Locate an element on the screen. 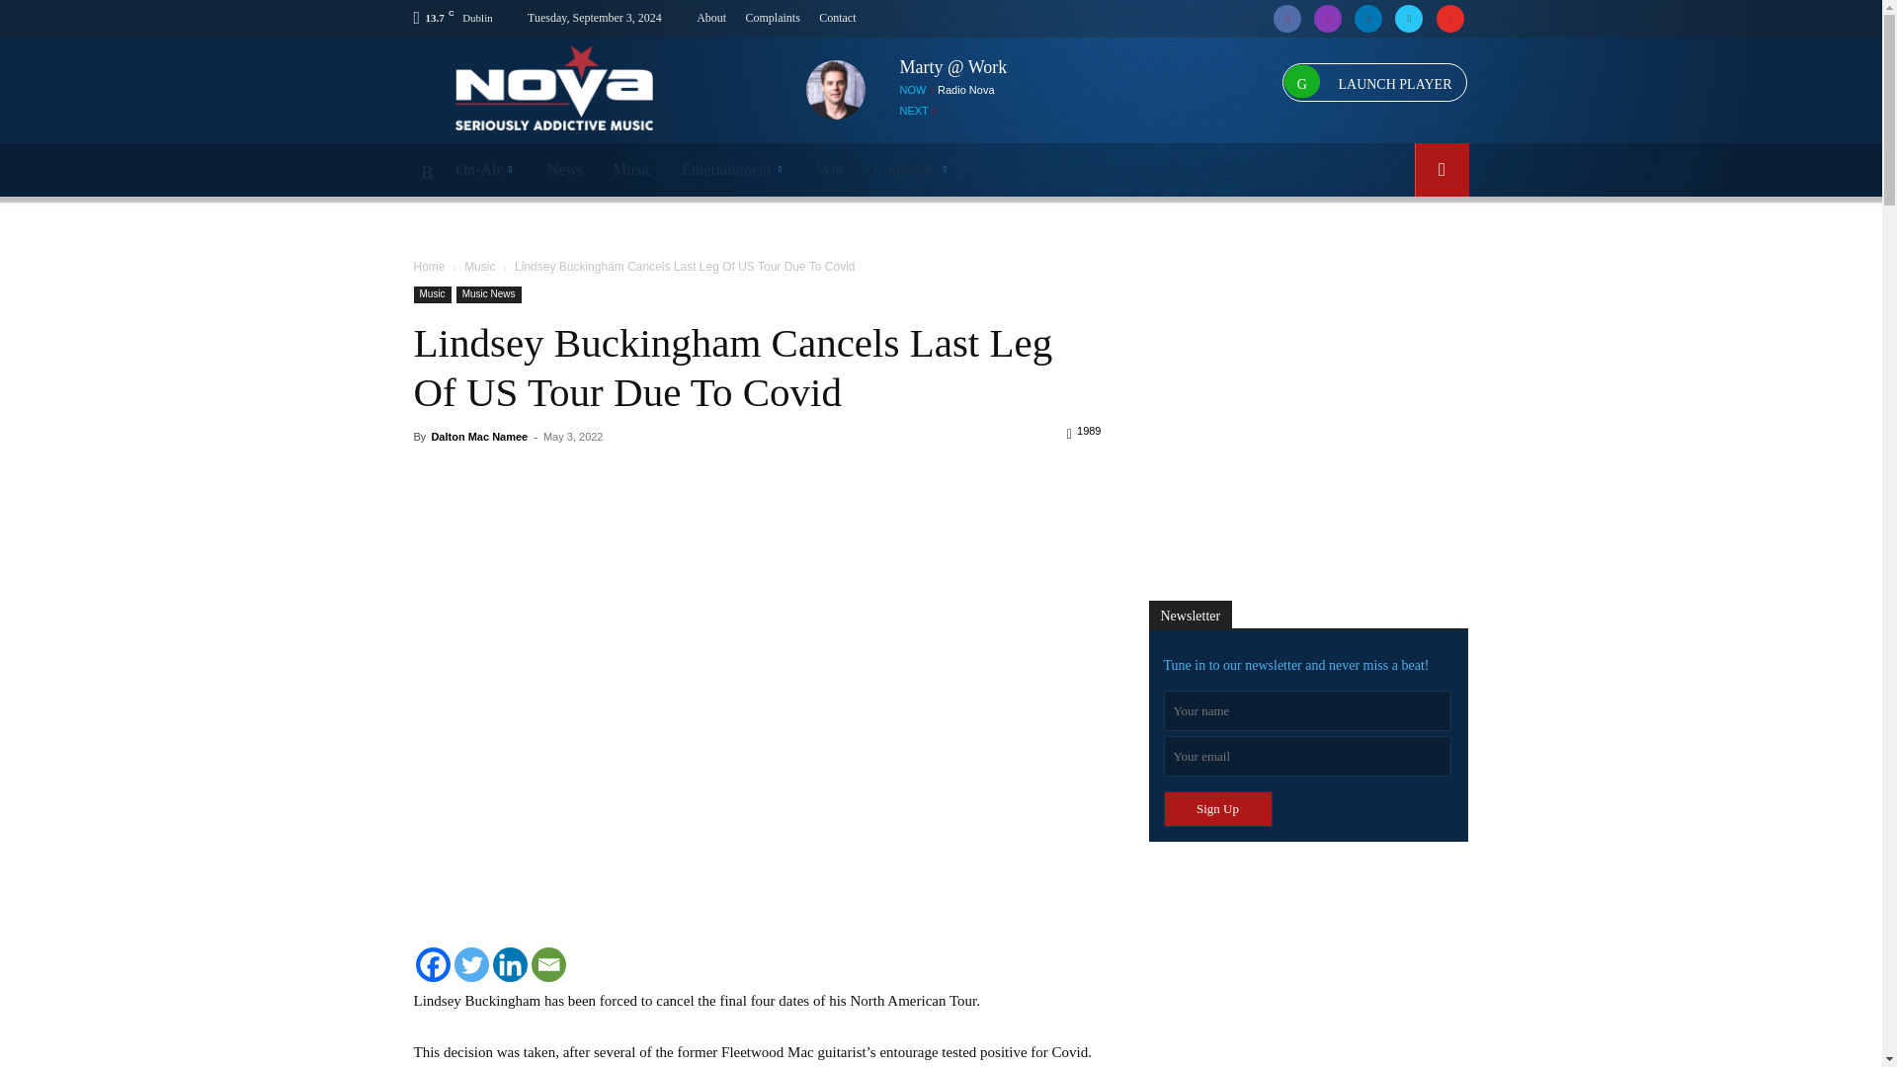  Twitter is located at coordinates (1409, 18).